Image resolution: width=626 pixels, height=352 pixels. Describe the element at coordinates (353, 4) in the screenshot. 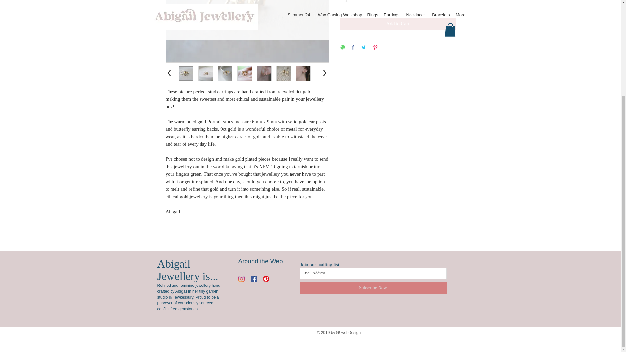

I see `1` at that location.